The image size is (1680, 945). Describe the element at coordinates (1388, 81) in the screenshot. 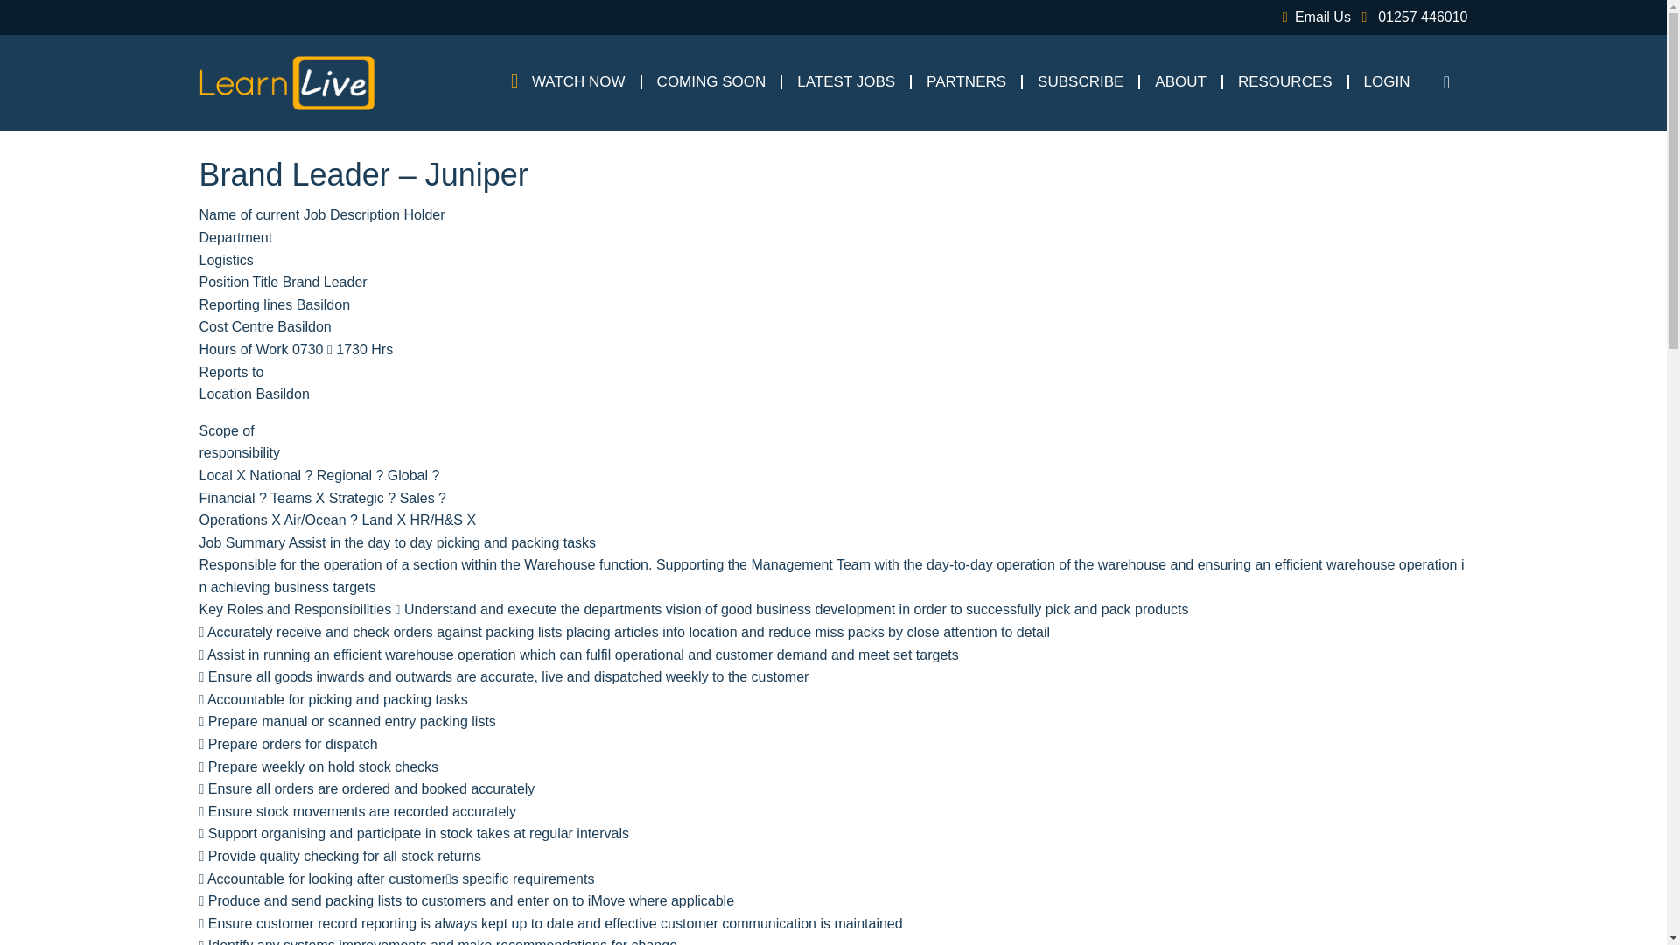

I see `LOGIN` at that location.